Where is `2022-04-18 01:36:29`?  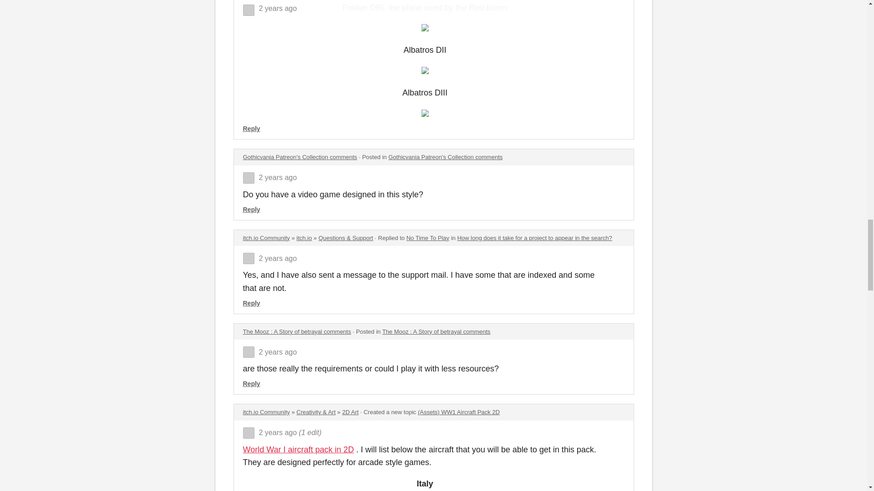 2022-04-18 01:36:29 is located at coordinates (278, 432).